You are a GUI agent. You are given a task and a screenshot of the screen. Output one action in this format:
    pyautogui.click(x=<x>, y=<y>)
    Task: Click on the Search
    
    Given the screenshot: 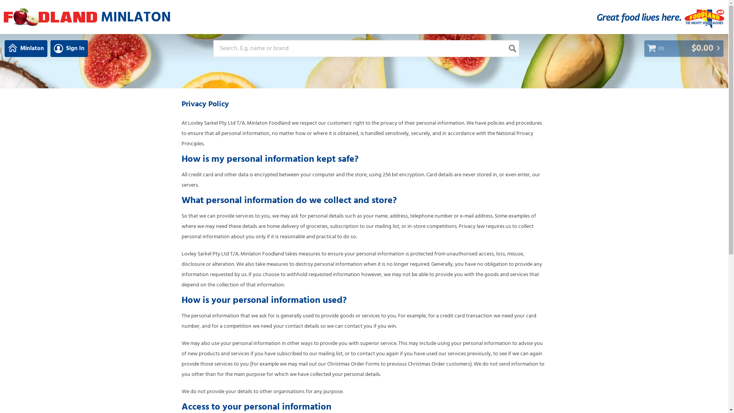 What is the action you would take?
    pyautogui.click(x=512, y=49)
    